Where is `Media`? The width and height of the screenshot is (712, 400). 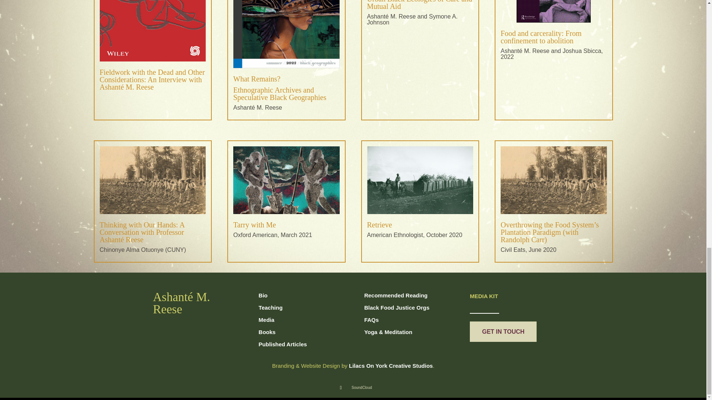 Media is located at coordinates (266, 320).